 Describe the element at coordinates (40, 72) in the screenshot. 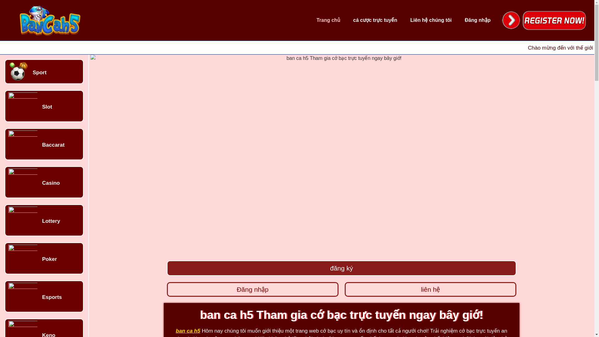

I see `Sport` at that location.